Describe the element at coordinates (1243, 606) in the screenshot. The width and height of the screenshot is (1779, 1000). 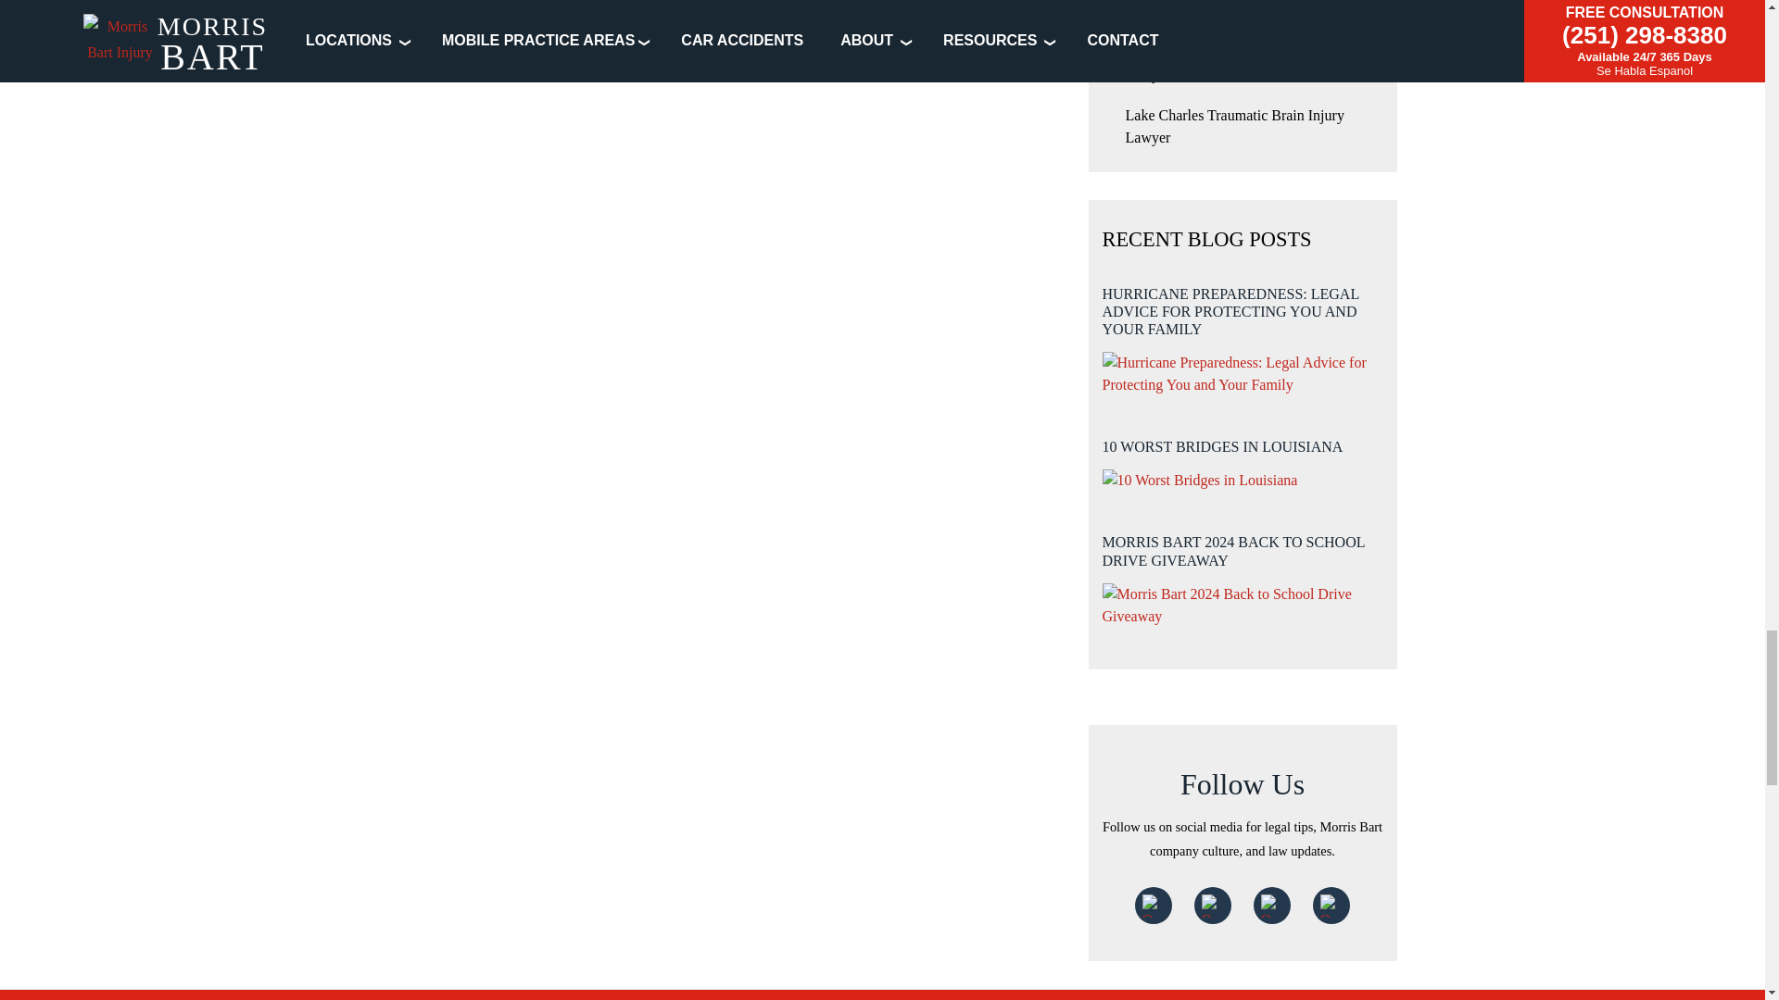
I see `Morris Bart 2024 Back to School Drive Giveaway` at that location.